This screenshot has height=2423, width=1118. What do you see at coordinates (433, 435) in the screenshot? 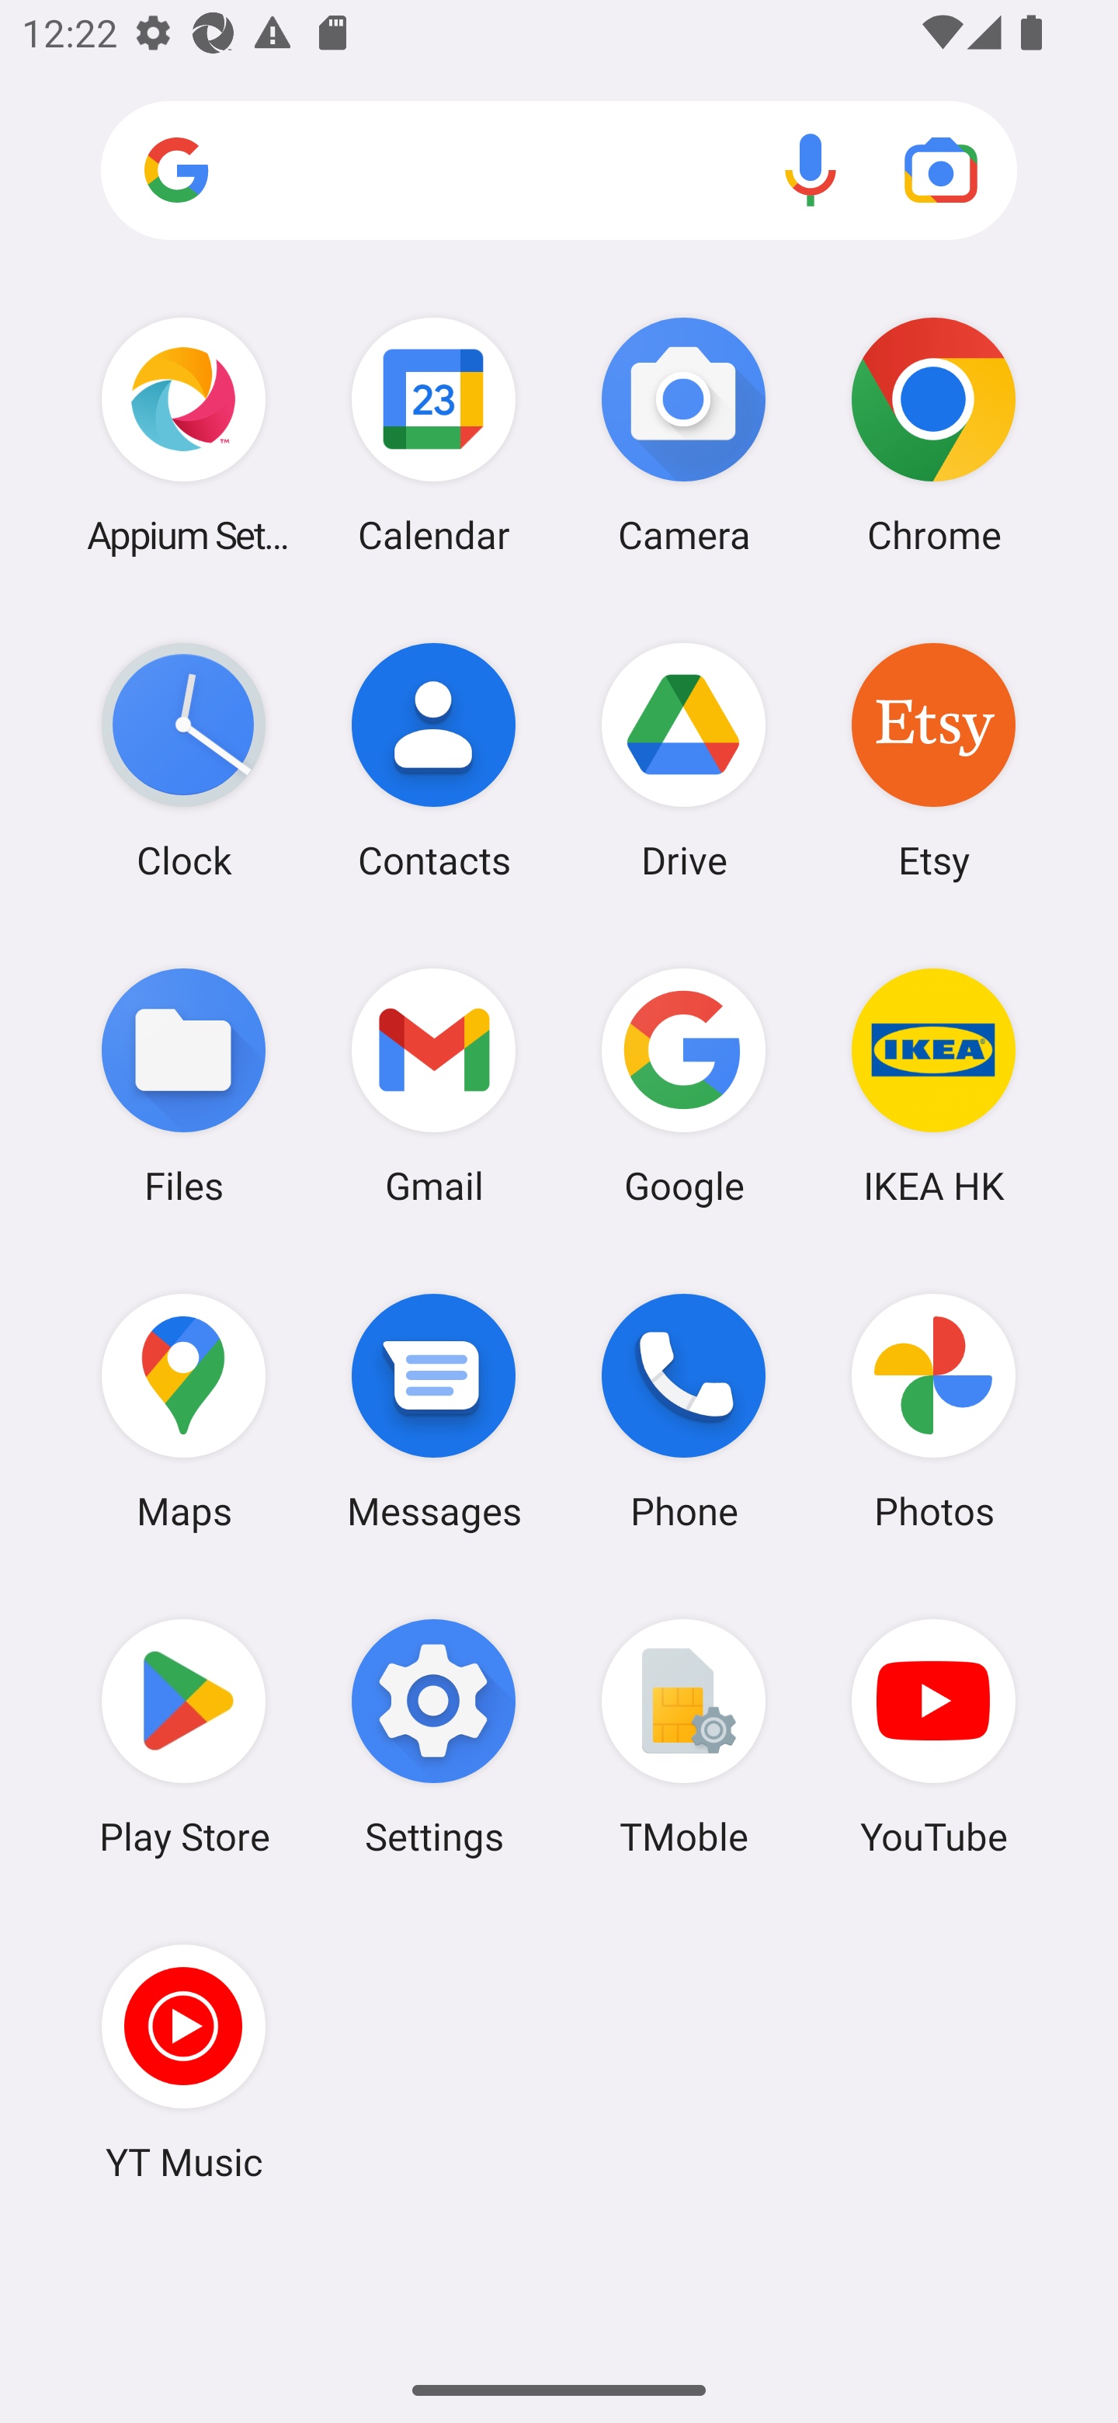
I see `Calendar` at bounding box center [433, 435].